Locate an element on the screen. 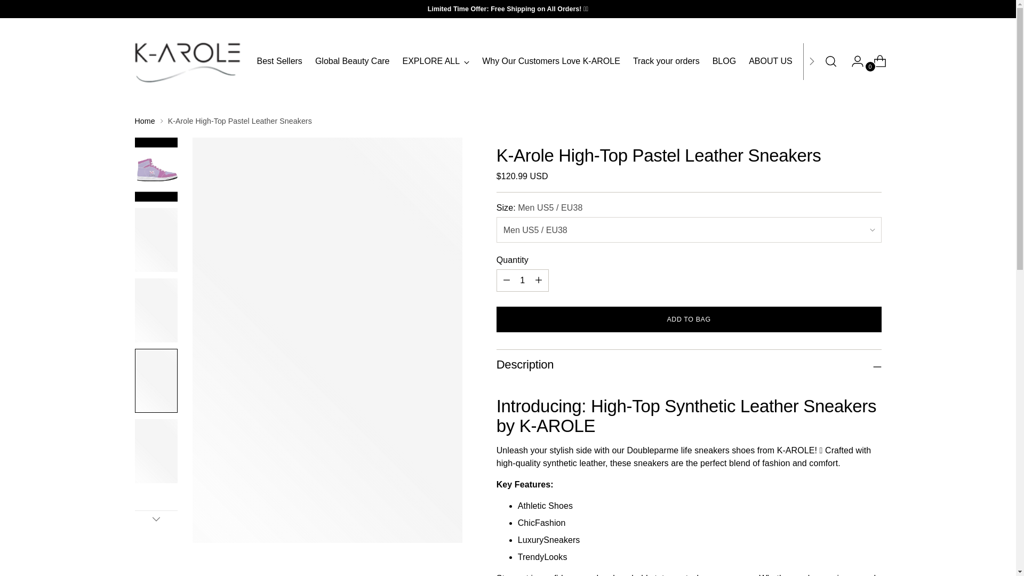  Track your orders is located at coordinates (666, 61).